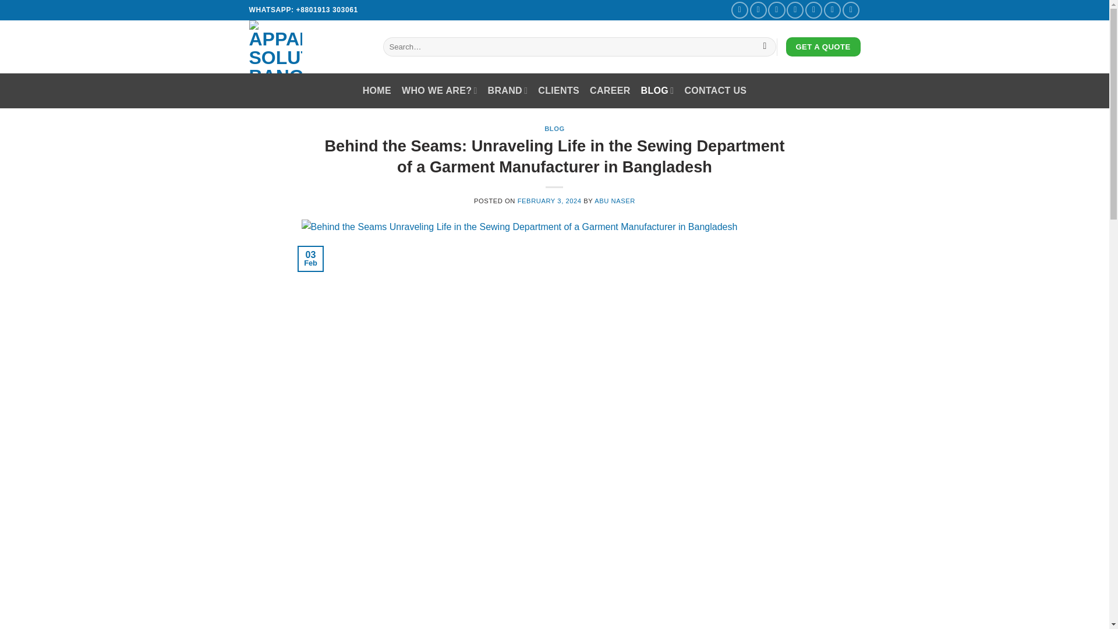  I want to click on GET A QUOTE, so click(823, 47).